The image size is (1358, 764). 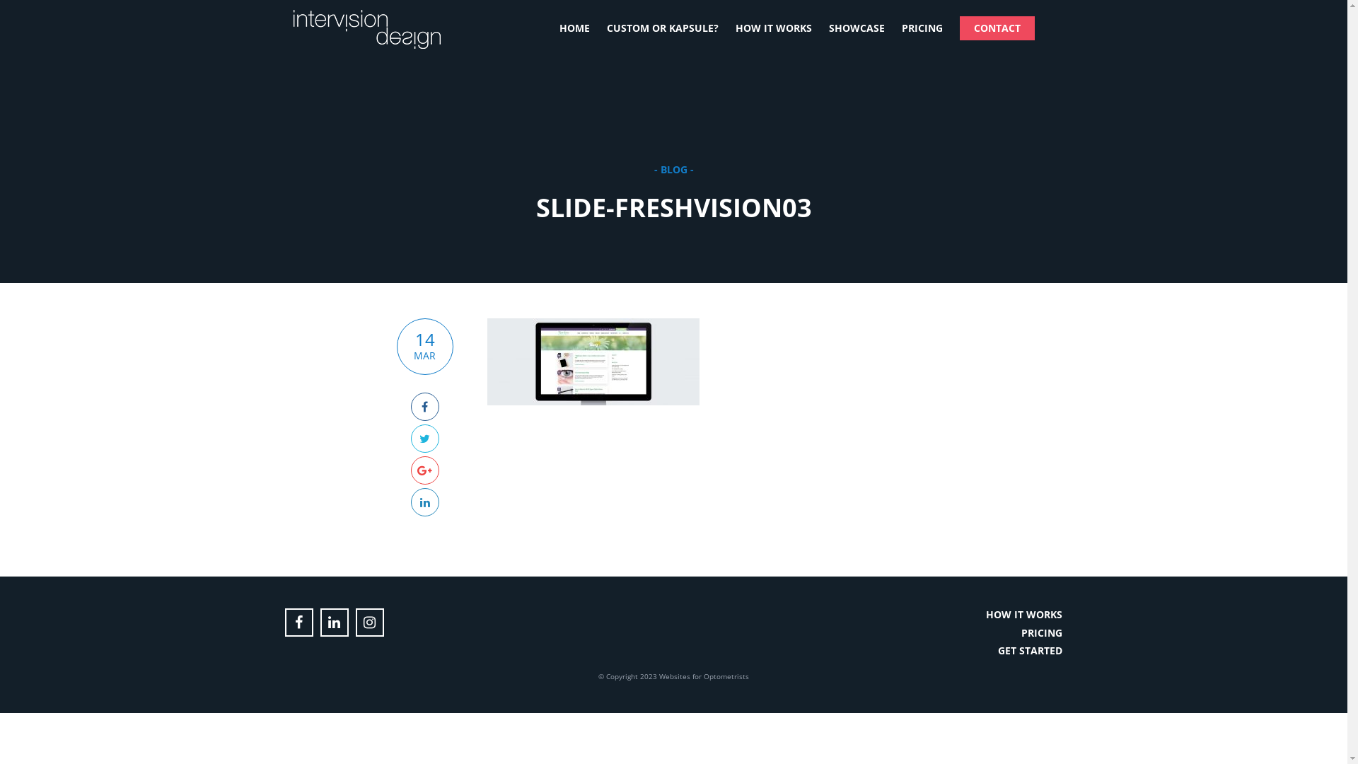 I want to click on PRICING, so click(x=922, y=28).